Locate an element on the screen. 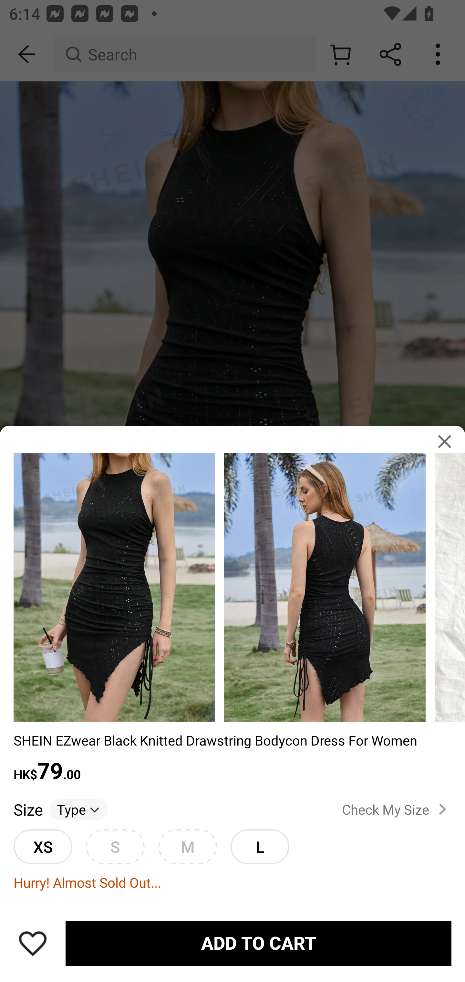 The width and height of the screenshot is (465, 982). S is located at coordinates (115, 846).